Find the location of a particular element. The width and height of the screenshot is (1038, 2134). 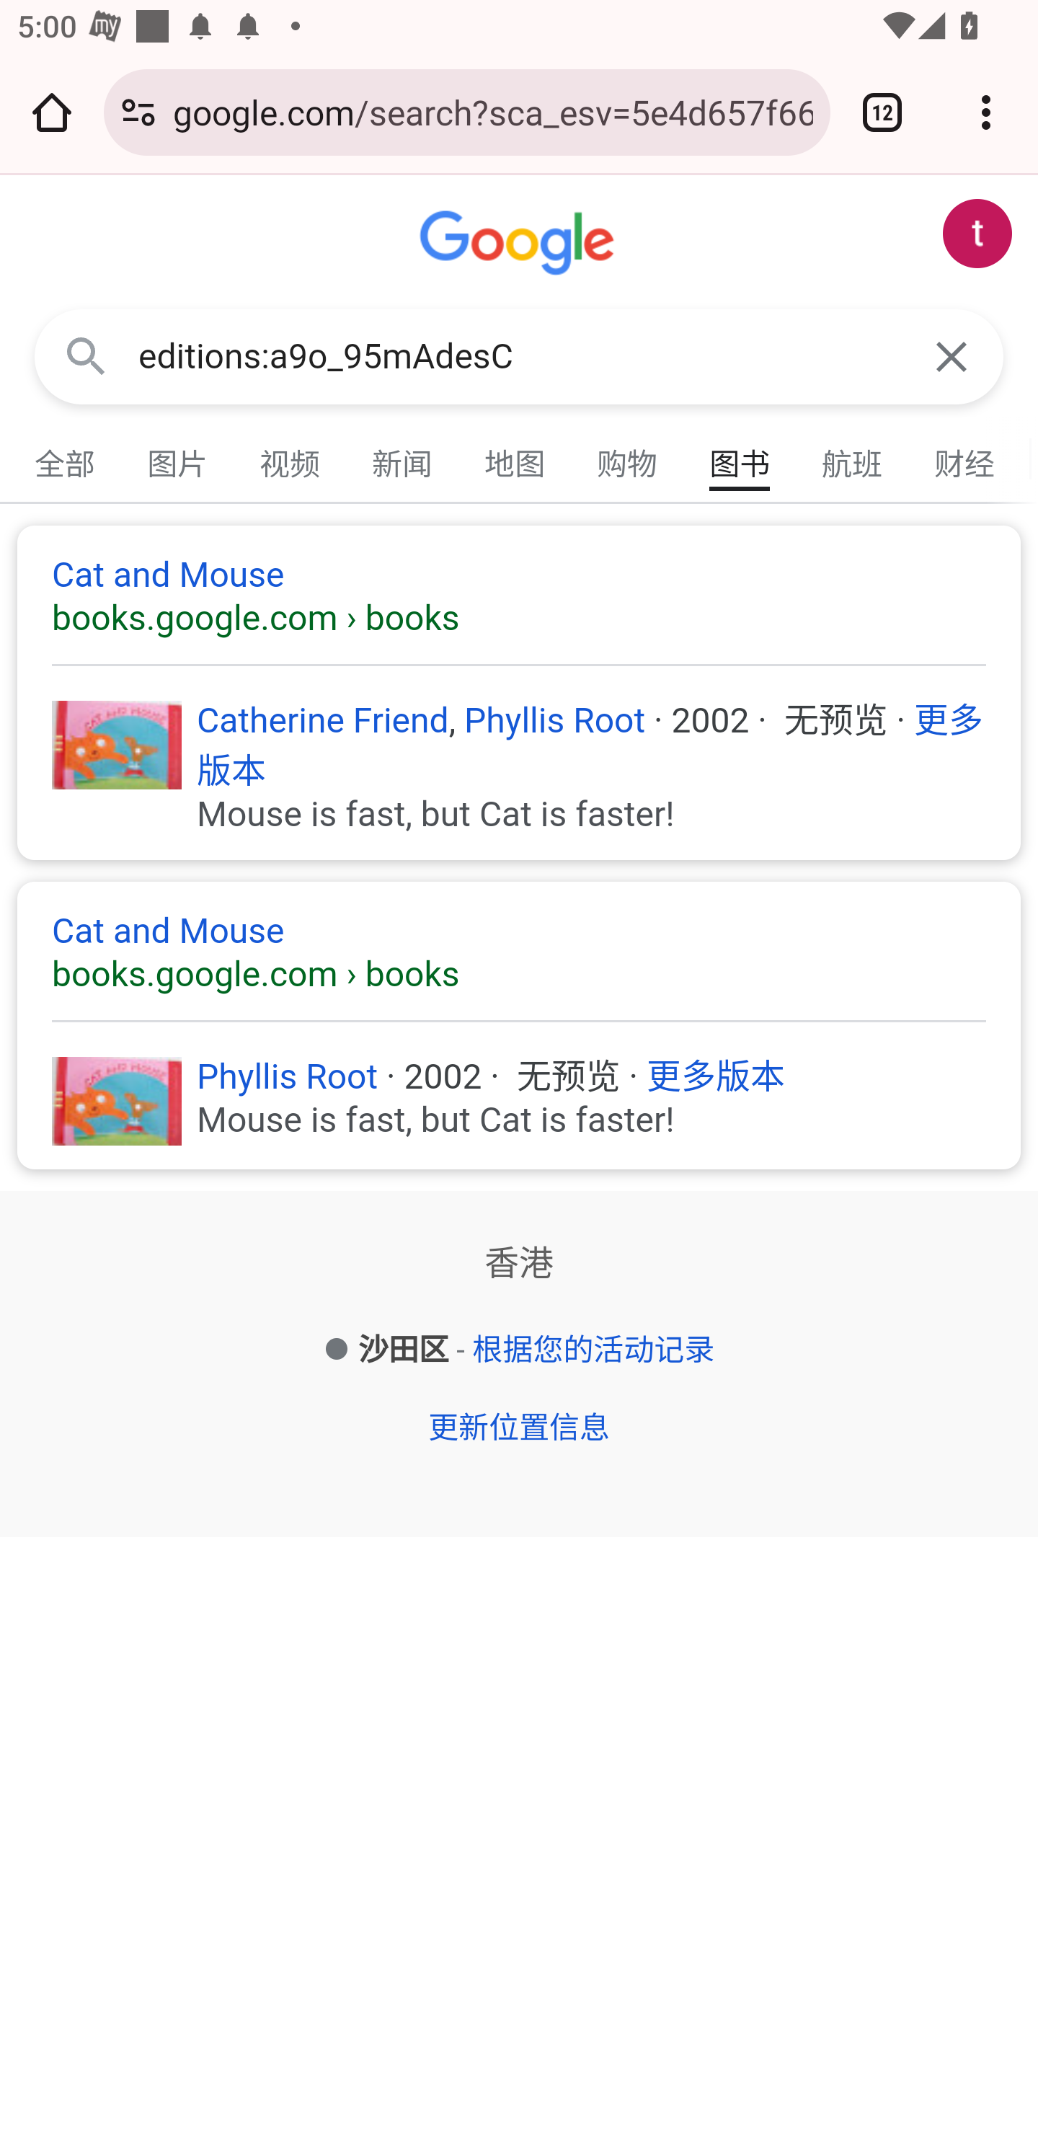

视频 is located at coordinates (290, 459).